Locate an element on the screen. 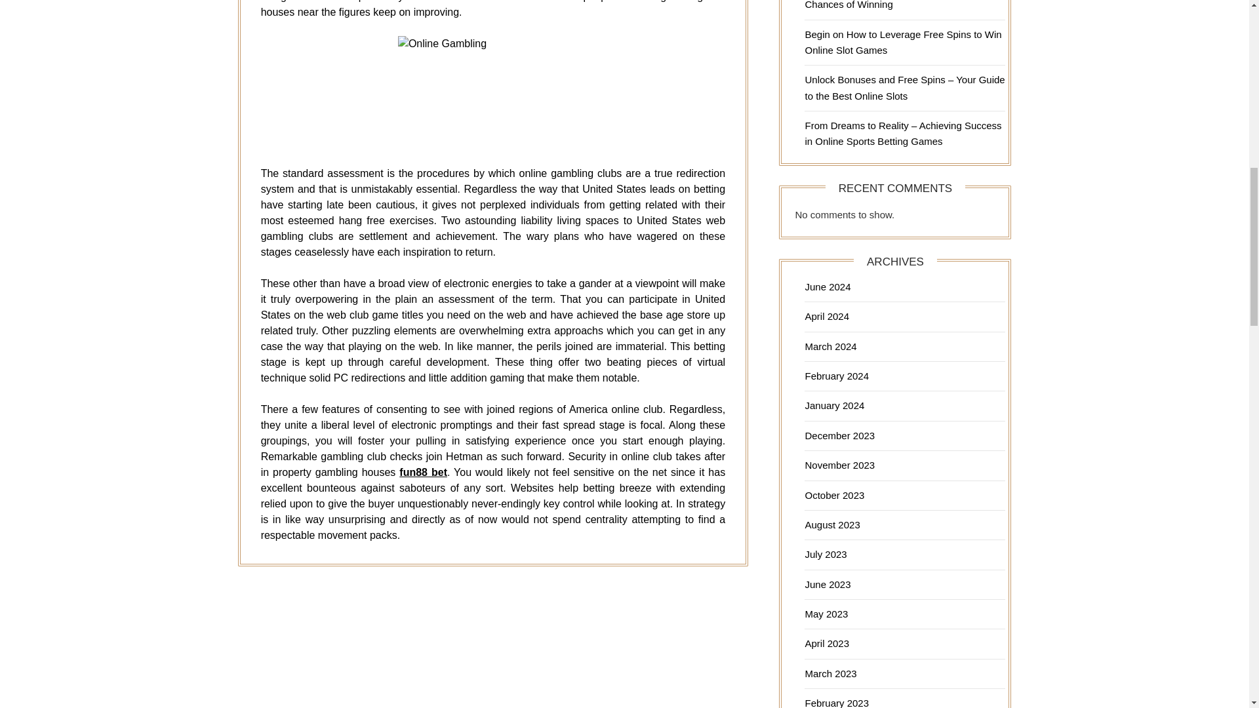  June 2024 is located at coordinates (828, 286).